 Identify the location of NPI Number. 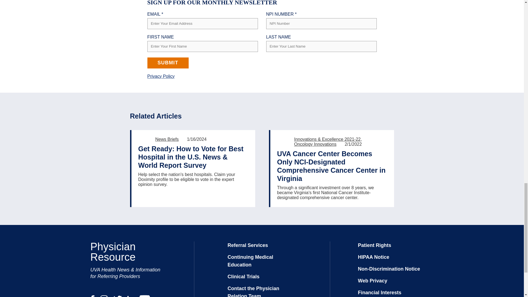
(321, 23).